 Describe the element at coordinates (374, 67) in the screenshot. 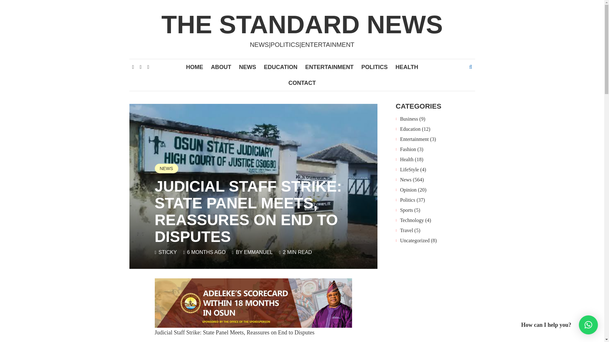

I see `POLITICS` at that location.